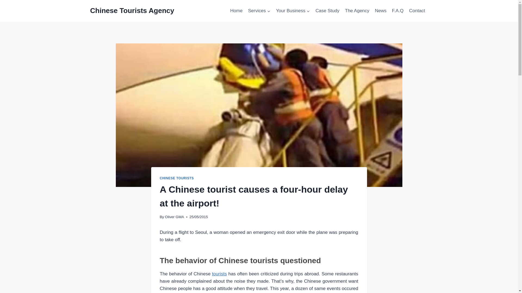 The width and height of the screenshot is (522, 293). I want to click on tourists, so click(219, 274).